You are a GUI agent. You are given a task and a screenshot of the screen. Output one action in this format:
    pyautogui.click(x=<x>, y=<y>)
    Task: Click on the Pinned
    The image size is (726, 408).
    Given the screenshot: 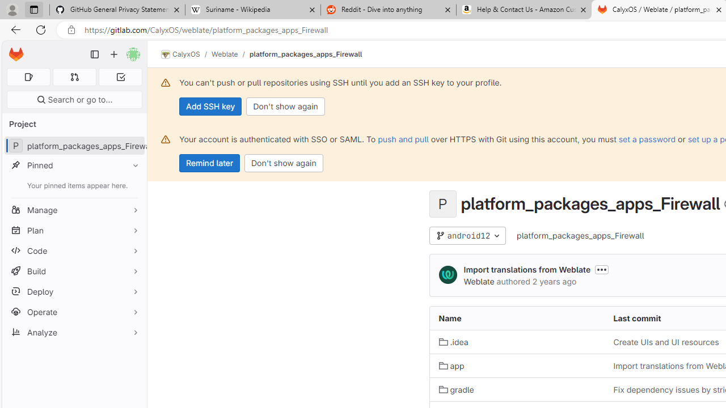 What is the action you would take?
    pyautogui.click(x=74, y=165)
    